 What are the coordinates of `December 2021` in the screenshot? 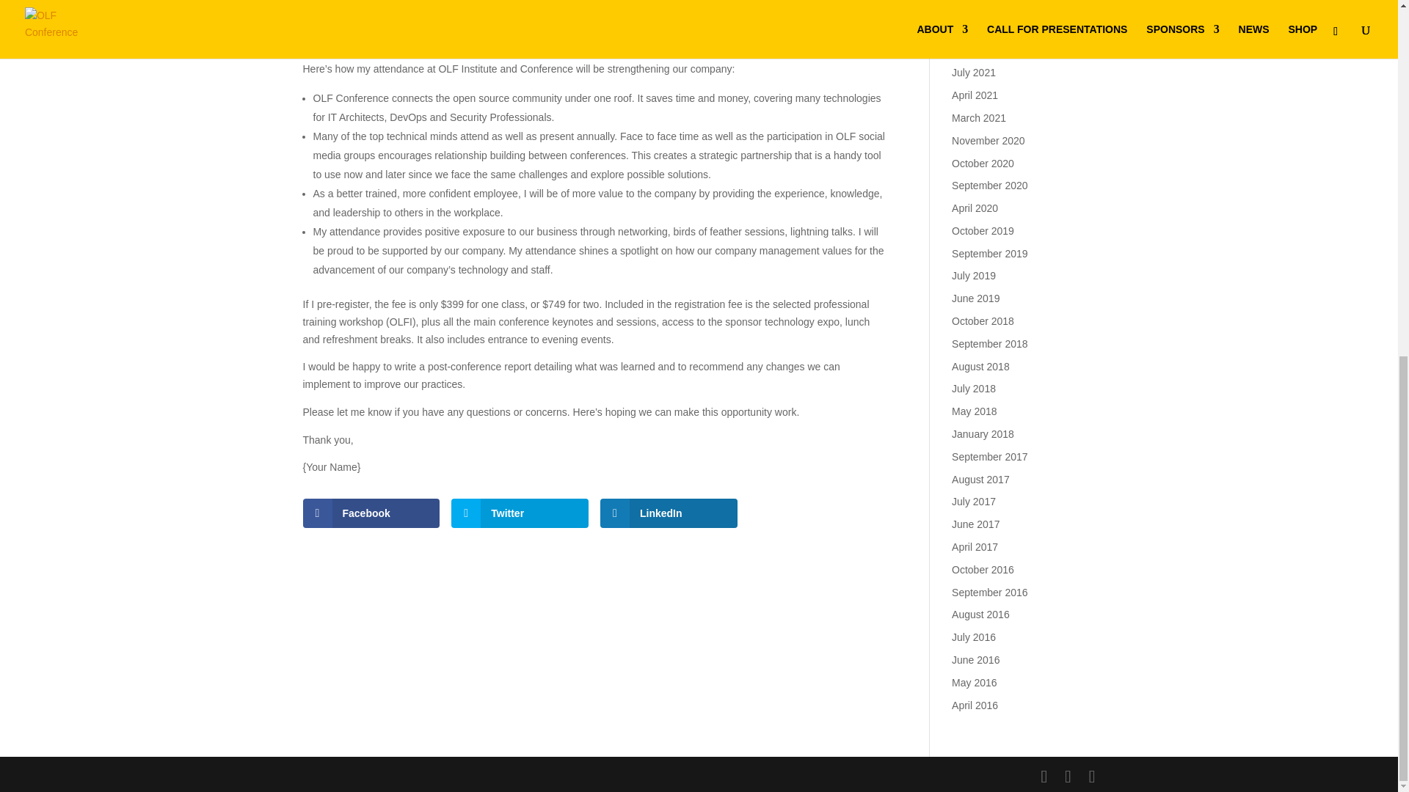 It's located at (989, 6).